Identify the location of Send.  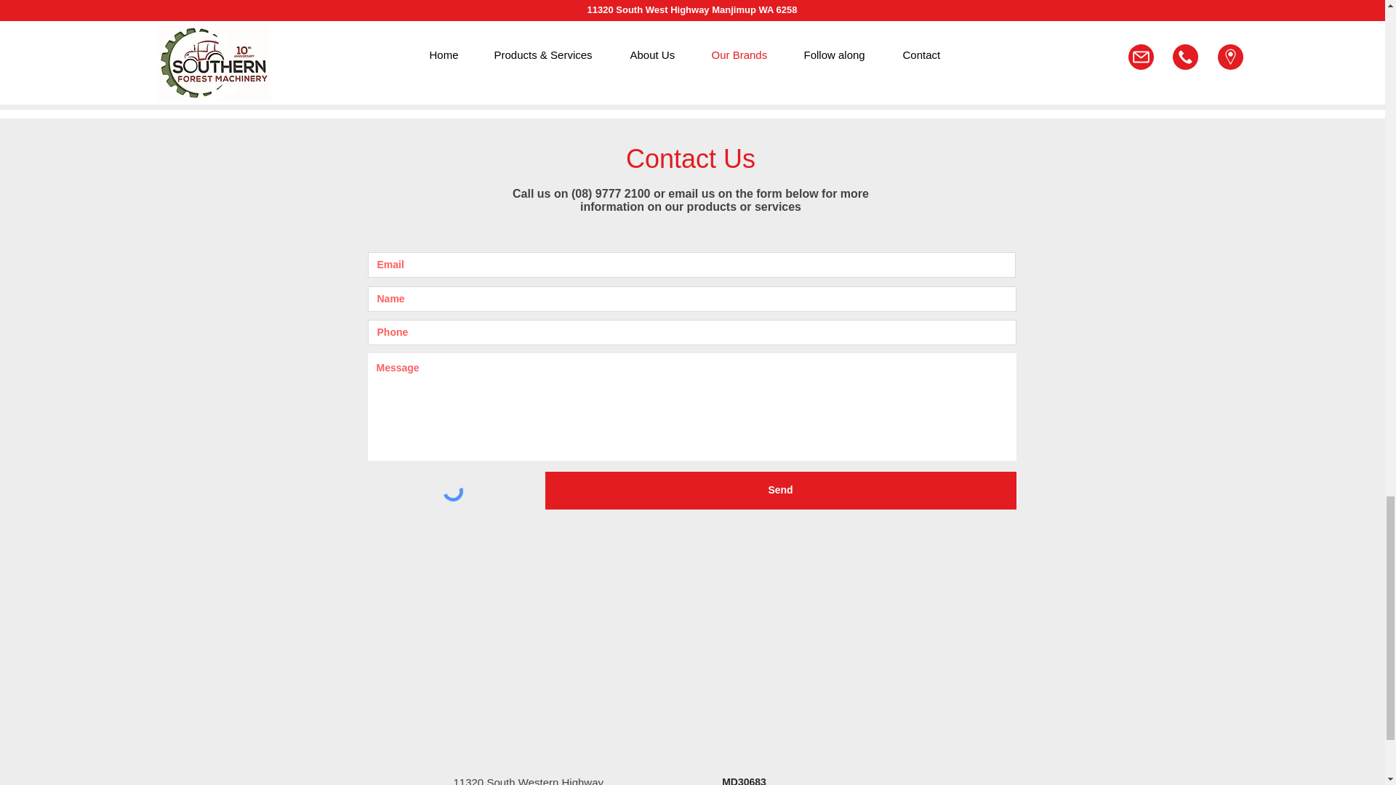
(781, 490).